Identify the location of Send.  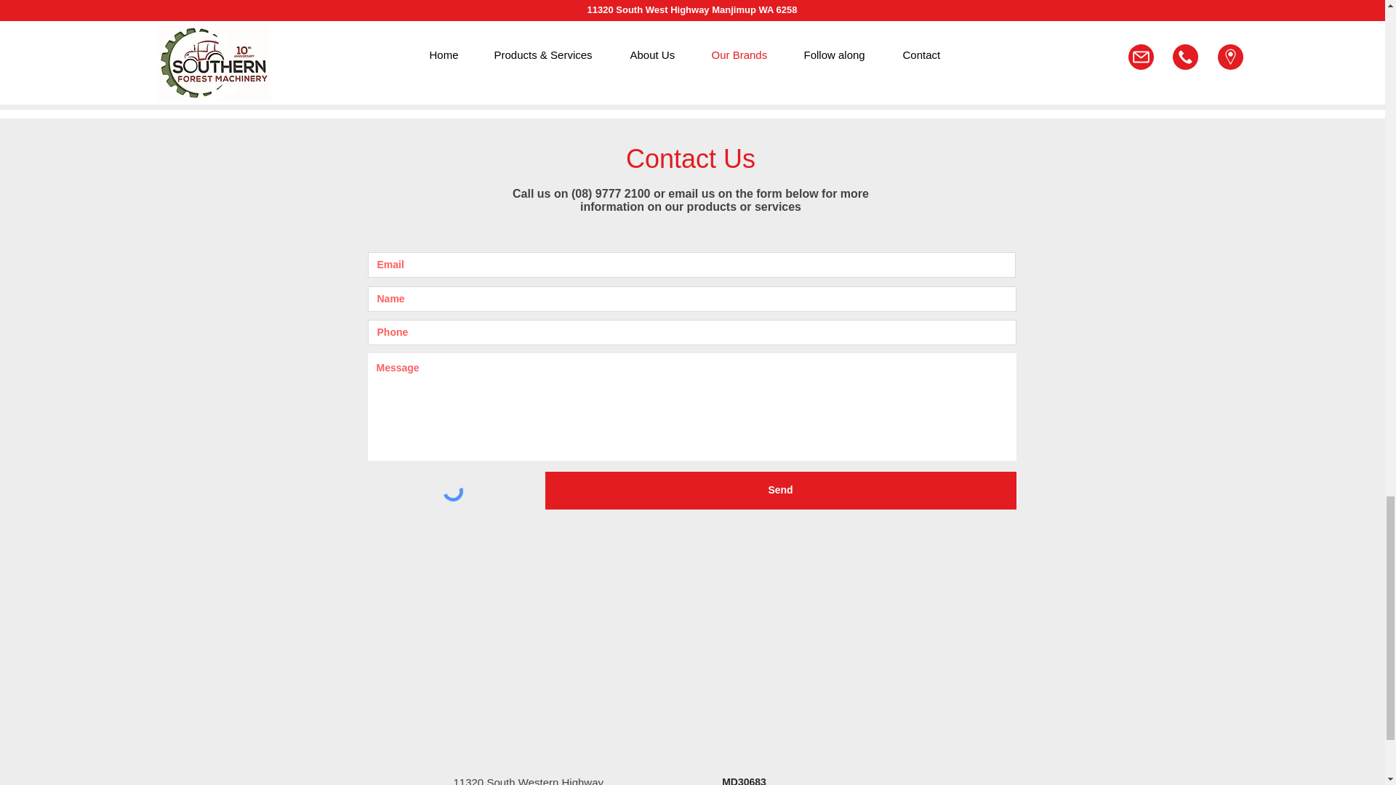
(781, 490).